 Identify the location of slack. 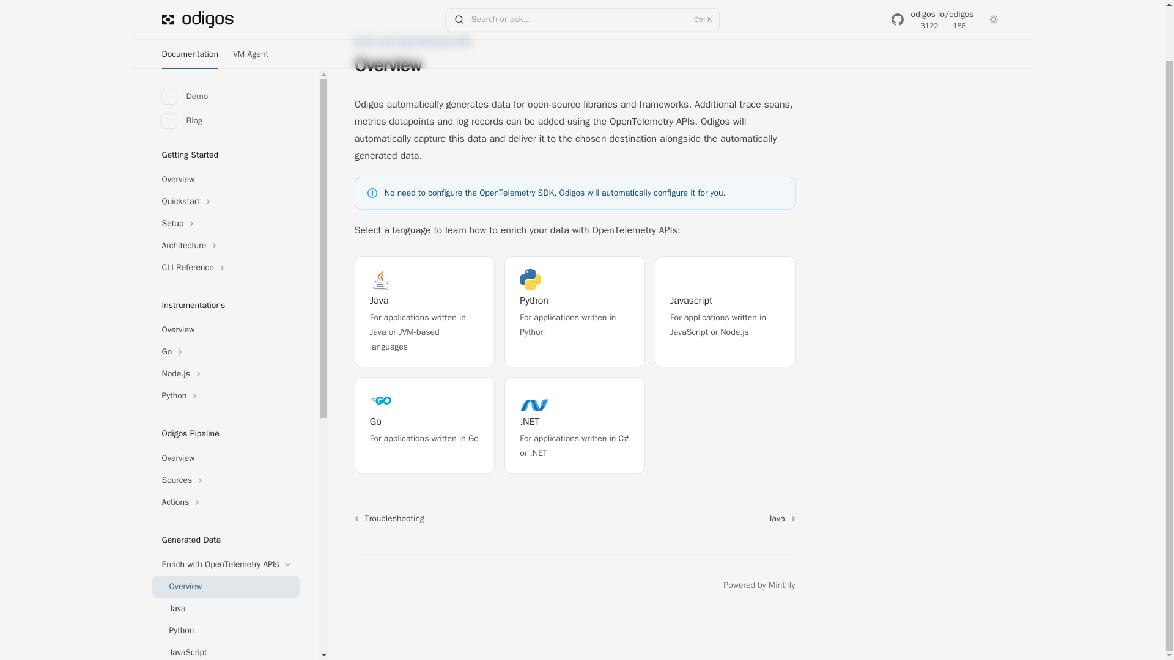
(575, 312).